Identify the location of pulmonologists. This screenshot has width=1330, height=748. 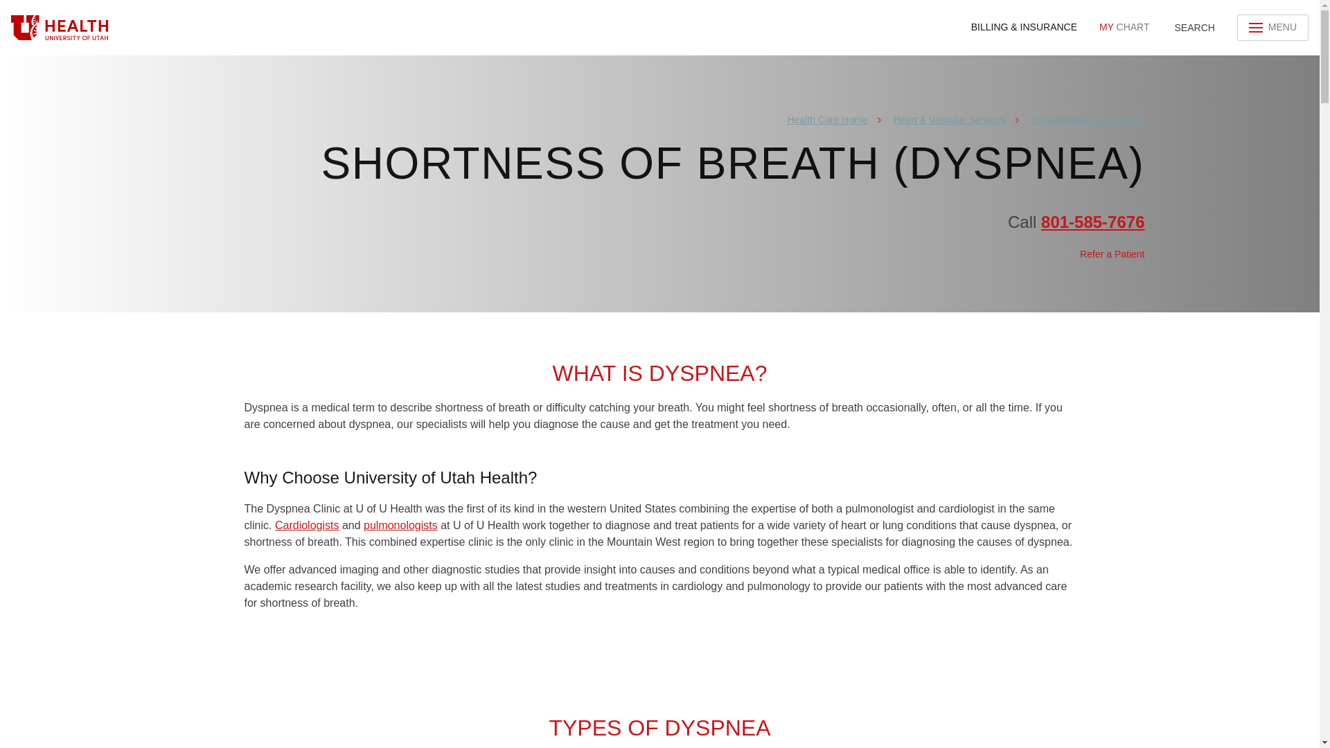
(400, 525).